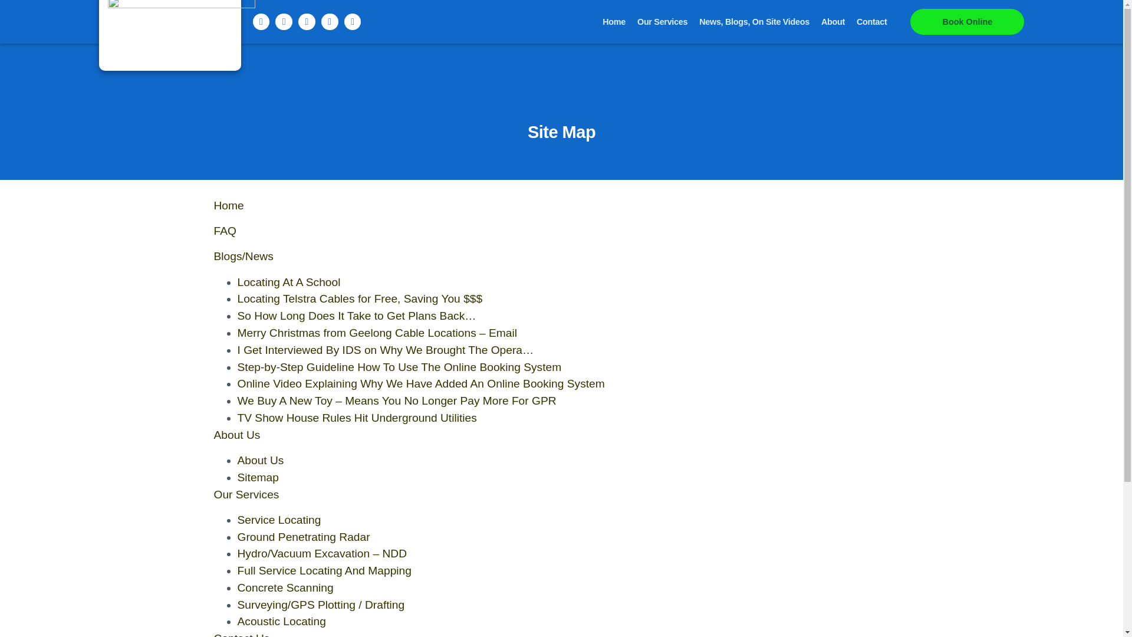 The width and height of the screenshot is (1132, 637). Describe the element at coordinates (324, 571) in the screenshot. I see `Full Service Locating And Mapping` at that location.